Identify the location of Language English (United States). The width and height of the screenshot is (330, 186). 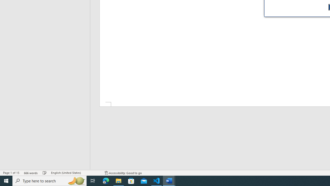
(75, 173).